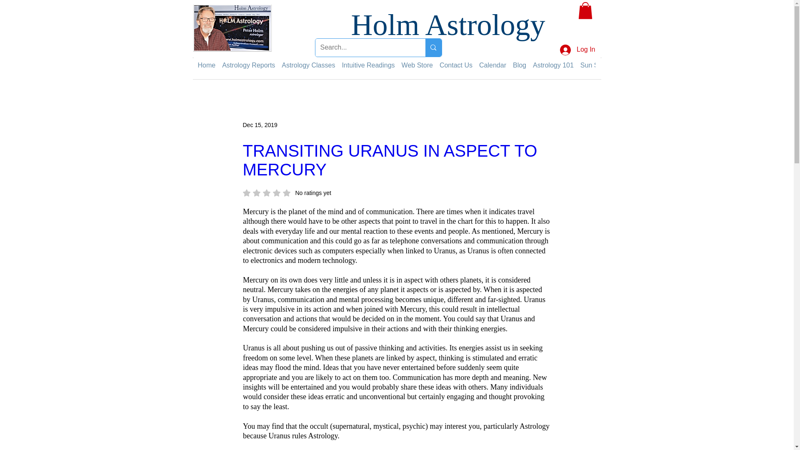  What do you see at coordinates (206, 65) in the screenshot?
I see `Home` at bounding box center [206, 65].